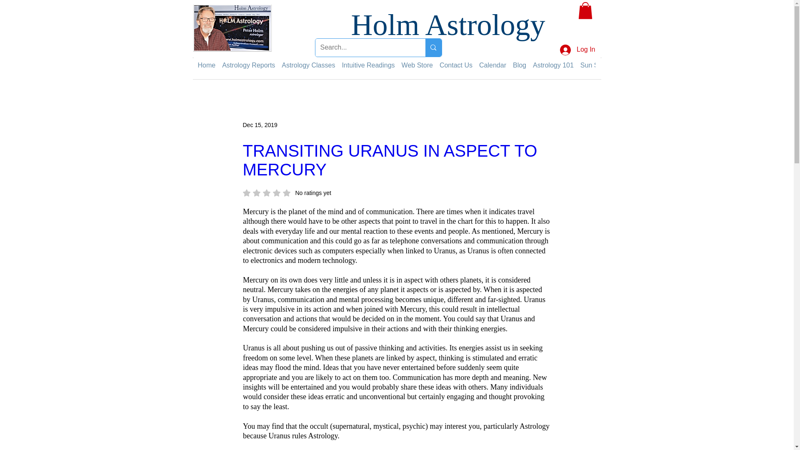  What do you see at coordinates (206, 65) in the screenshot?
I see `Home` at bounding box center [206, 65].